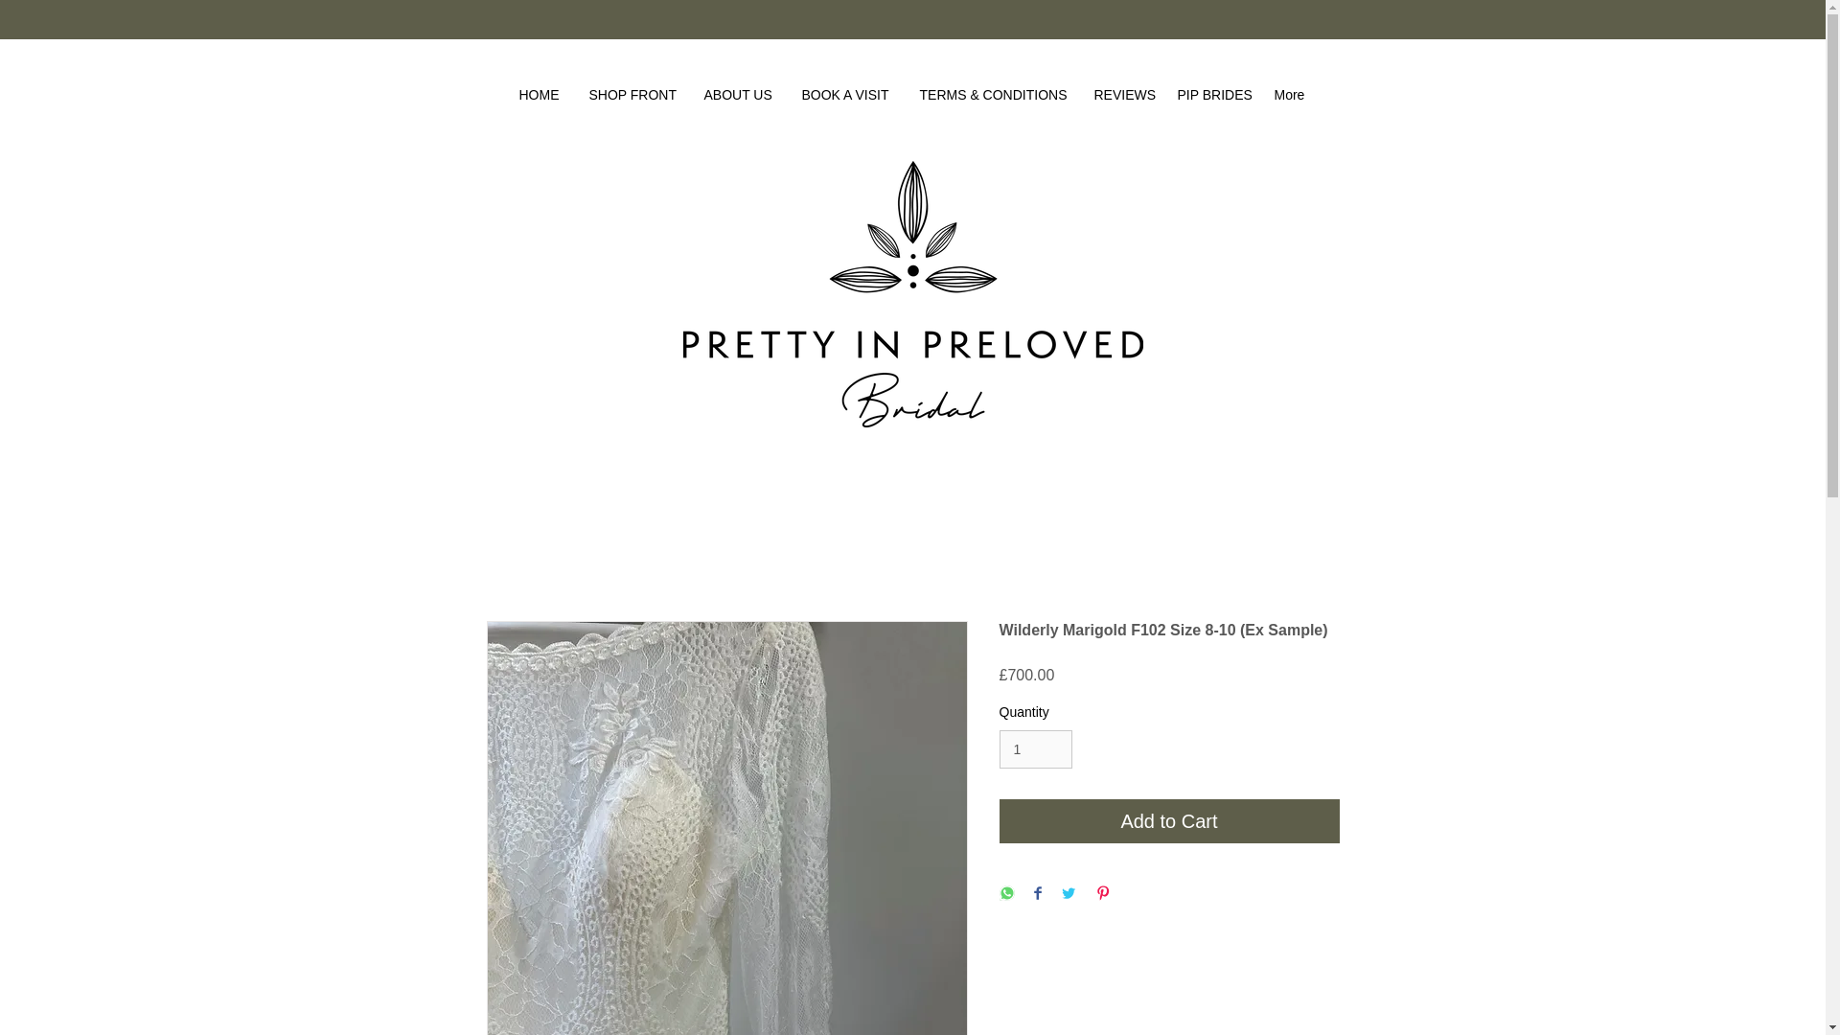 The width and height of the screenshot is (1840, 1035). I want to click on SHOP FRONT, so click(632, 95).